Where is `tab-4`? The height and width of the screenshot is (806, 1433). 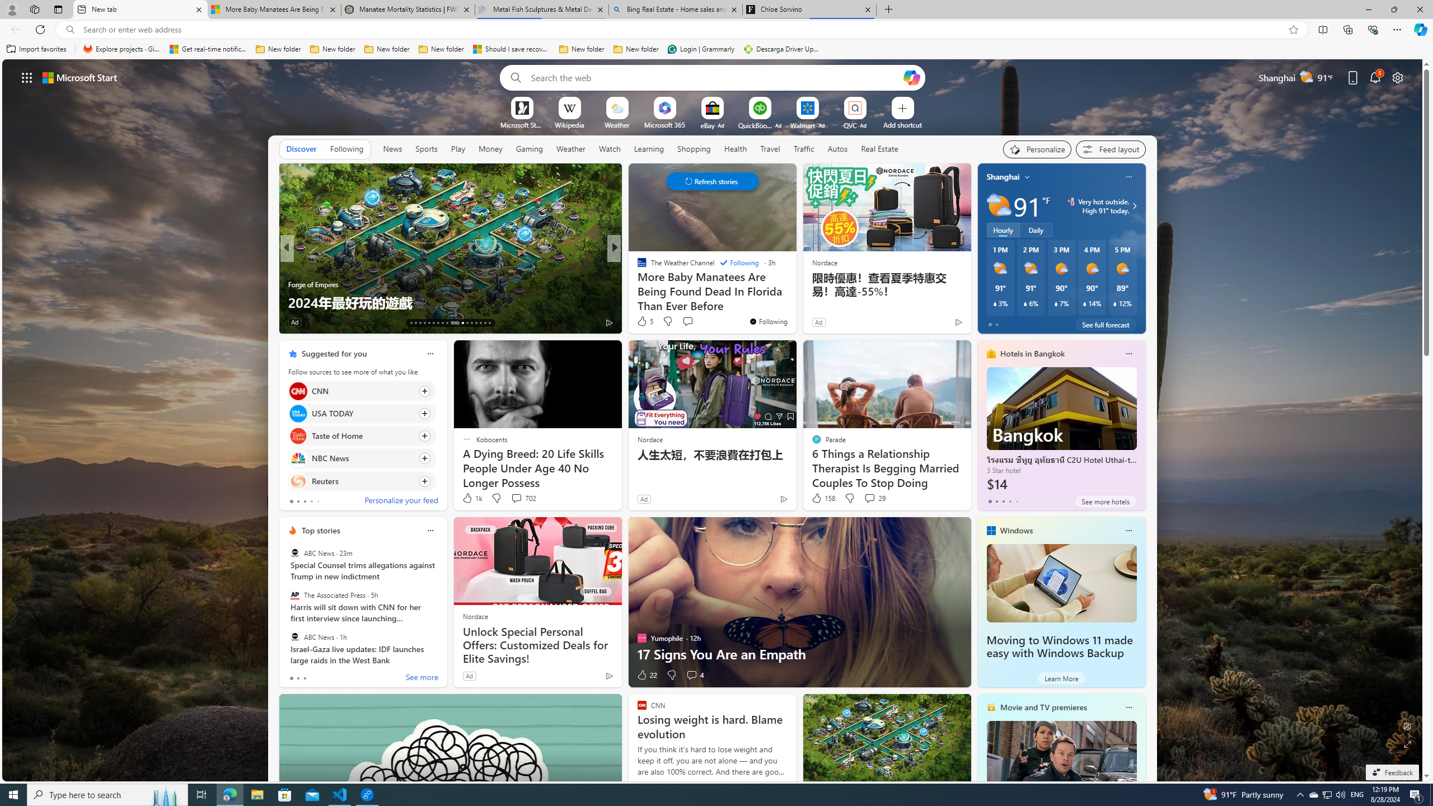
tab-4 is located at coordinates (1017, 501).